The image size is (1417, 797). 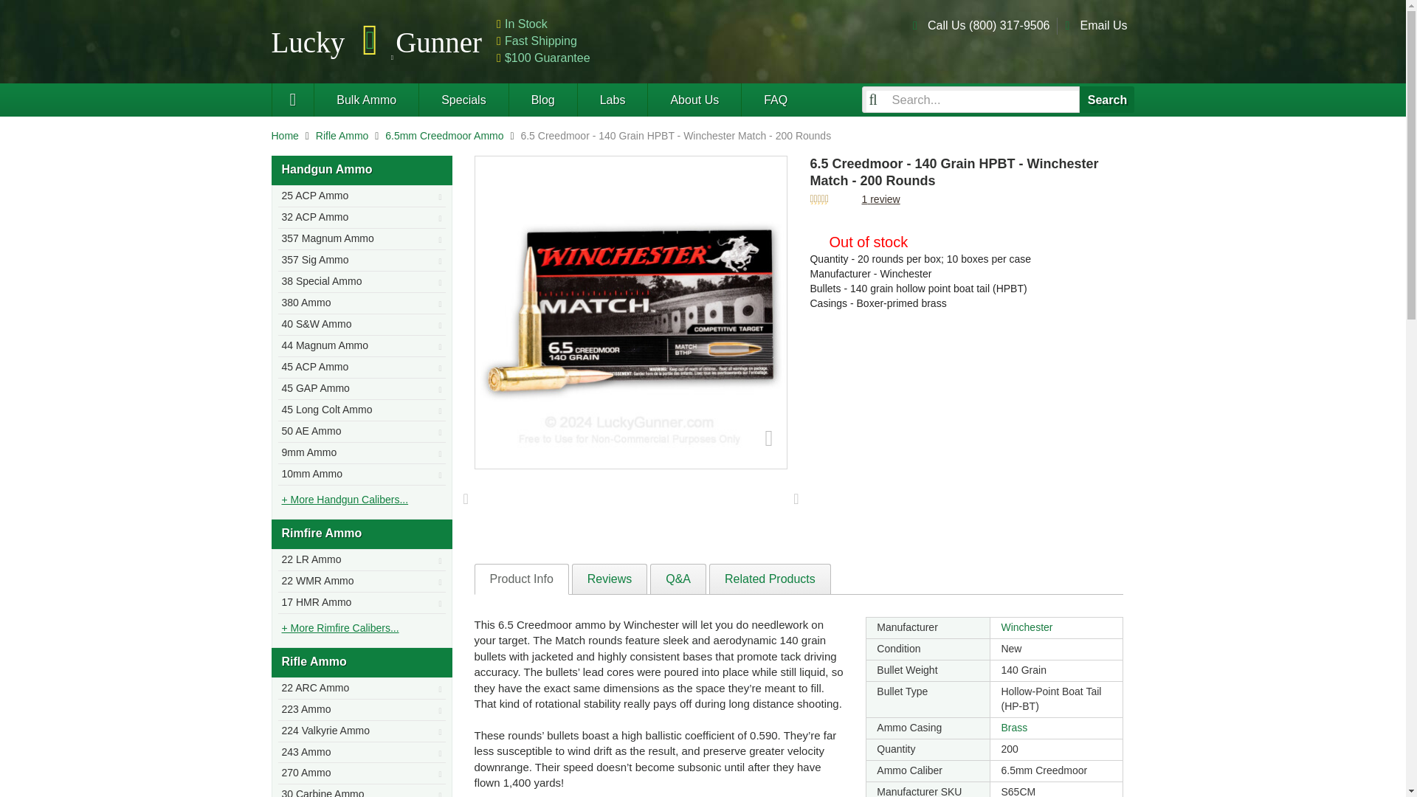 I want to click on Lucky Gunner, so click(x=293, y=100).